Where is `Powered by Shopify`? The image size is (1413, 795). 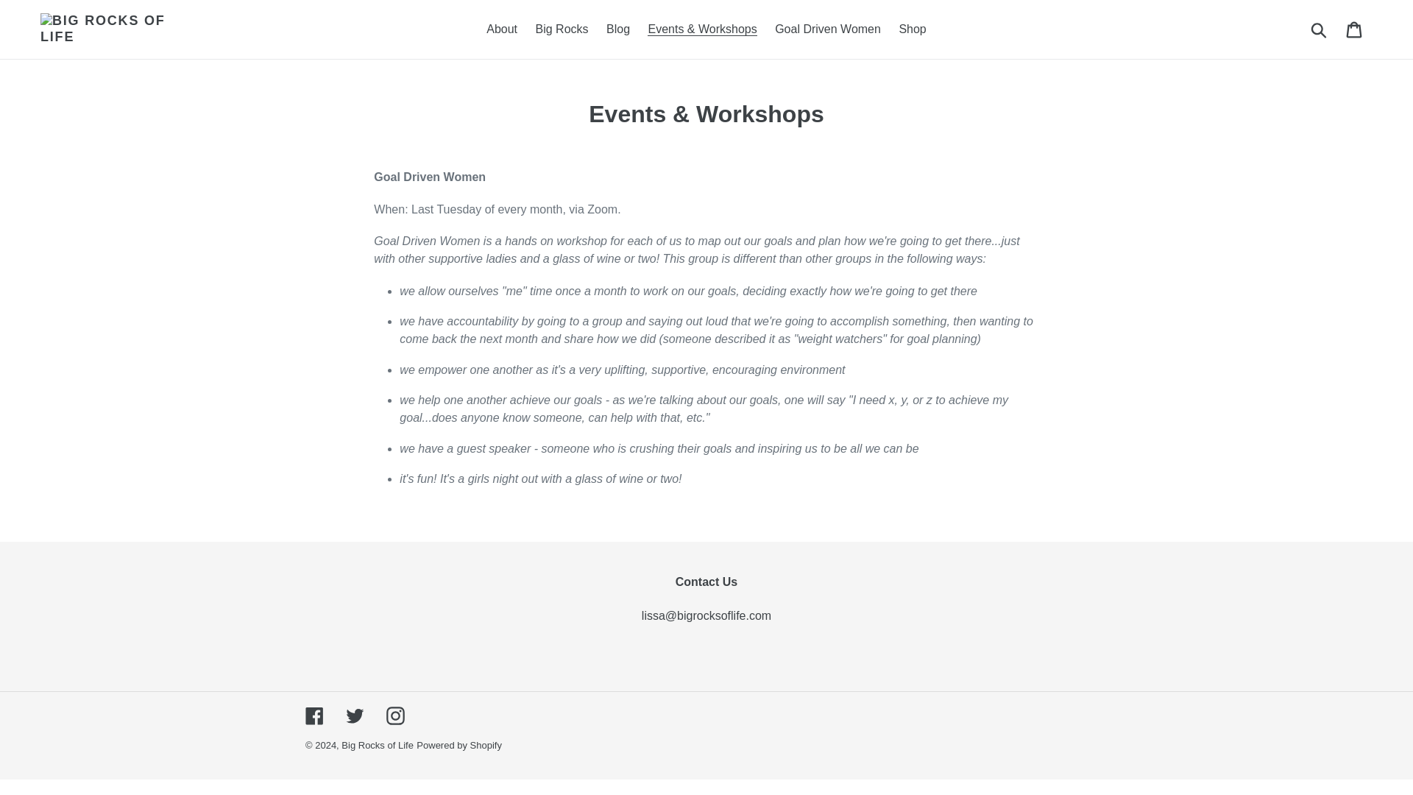 Powered by Shopify is located at coordinates (459, 745).